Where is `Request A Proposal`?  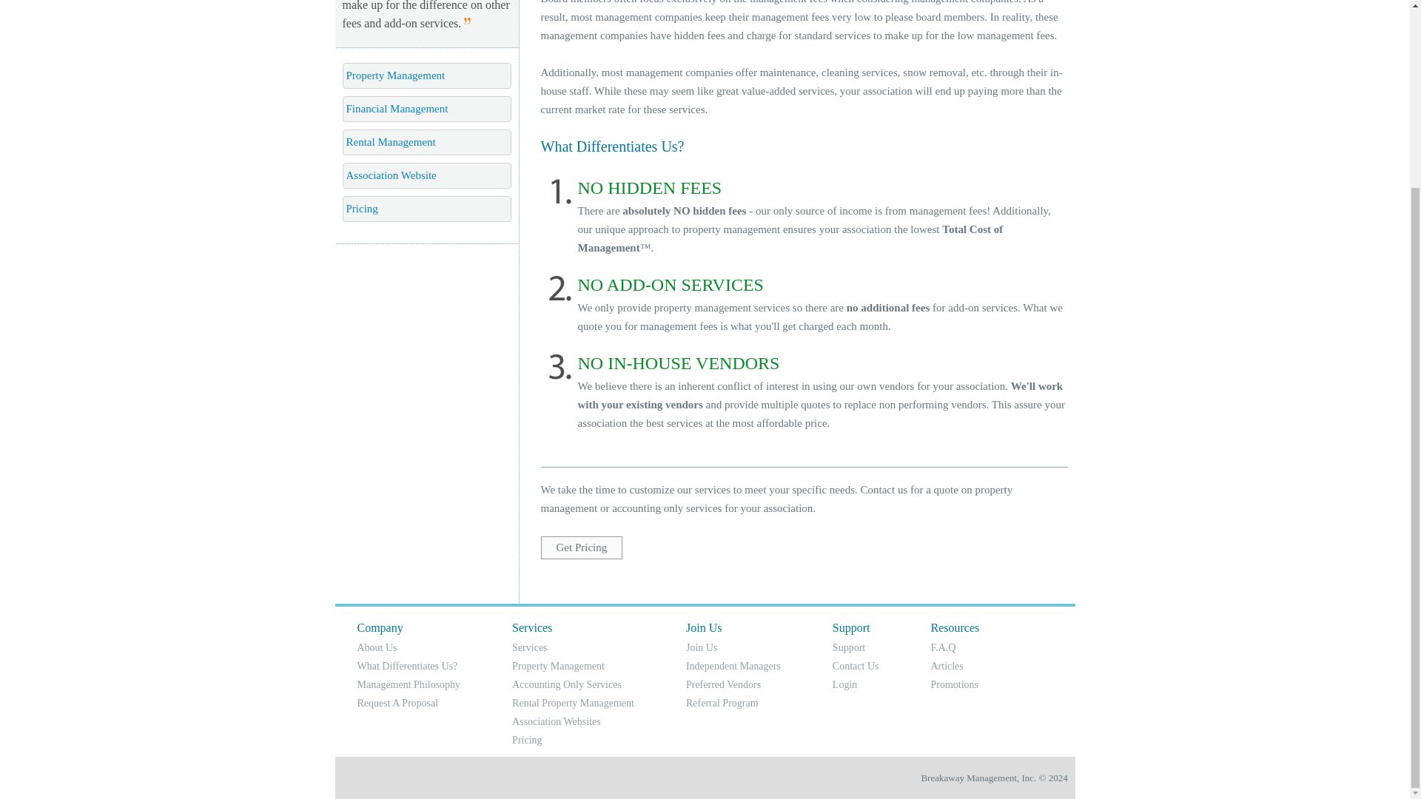 Request A Proposal is located at coordinates (397, 701).